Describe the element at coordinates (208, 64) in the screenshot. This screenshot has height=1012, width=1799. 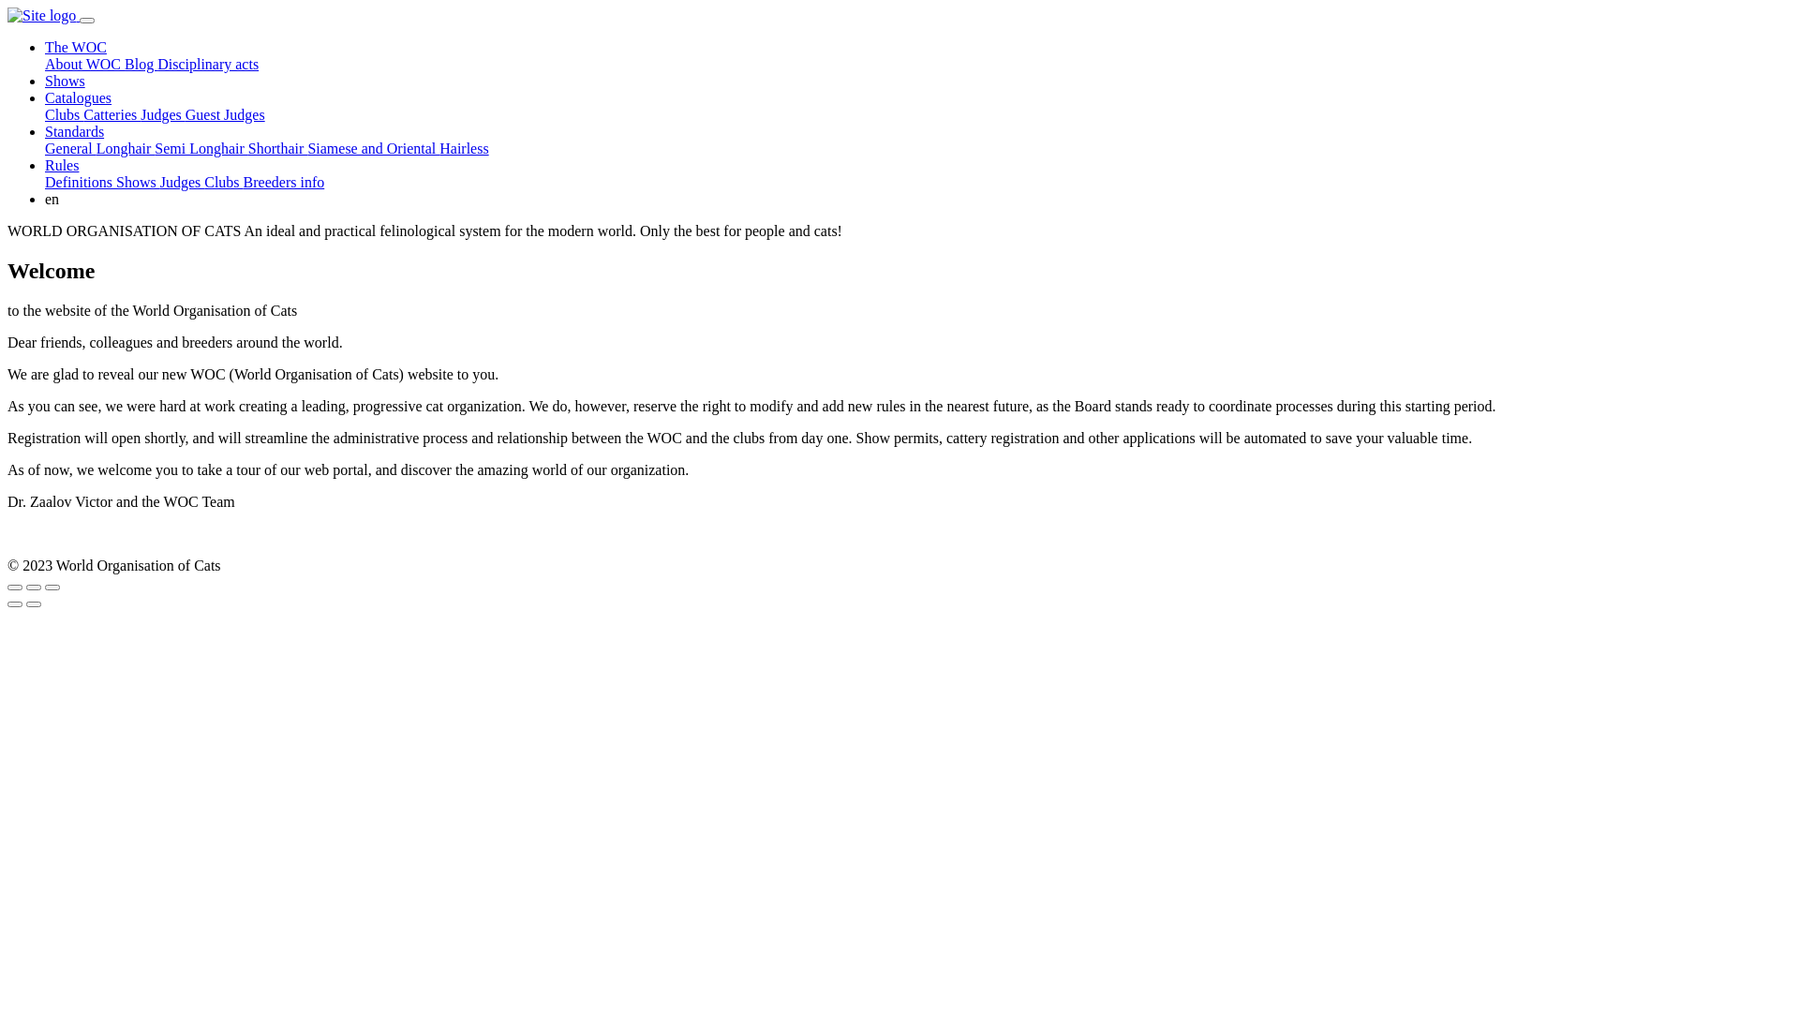
I see `Disciplinary acts` at that location.